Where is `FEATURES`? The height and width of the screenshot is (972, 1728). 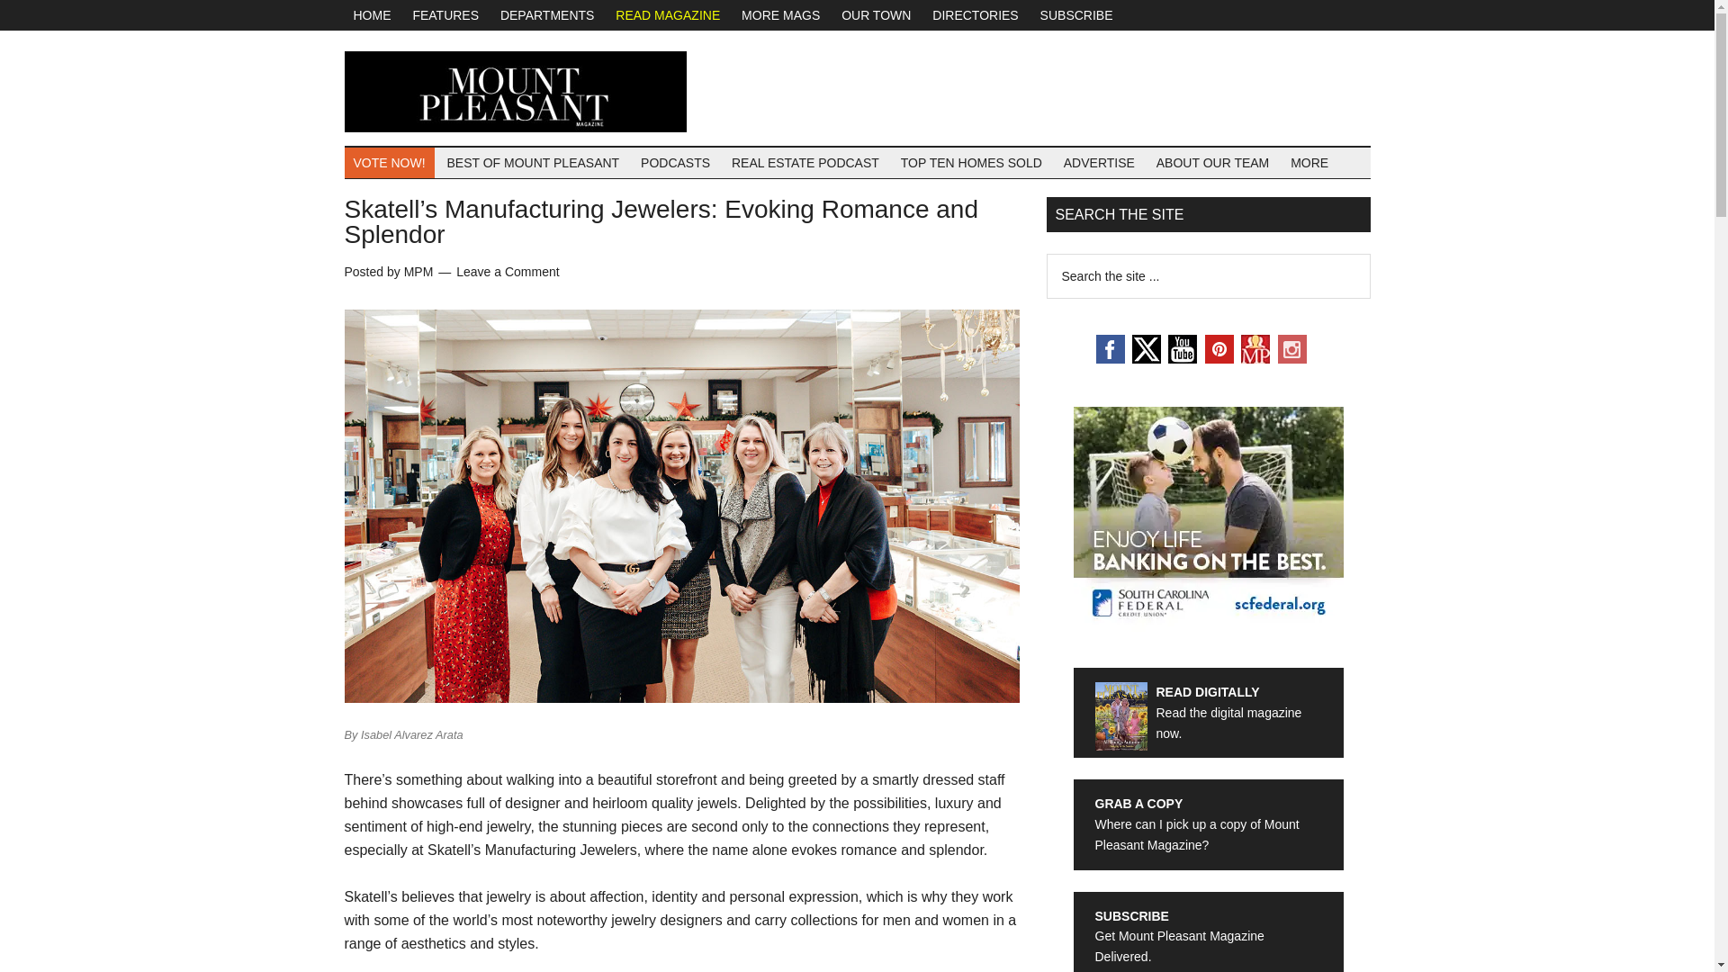 FEATURES is located at coordinates (445, 14).